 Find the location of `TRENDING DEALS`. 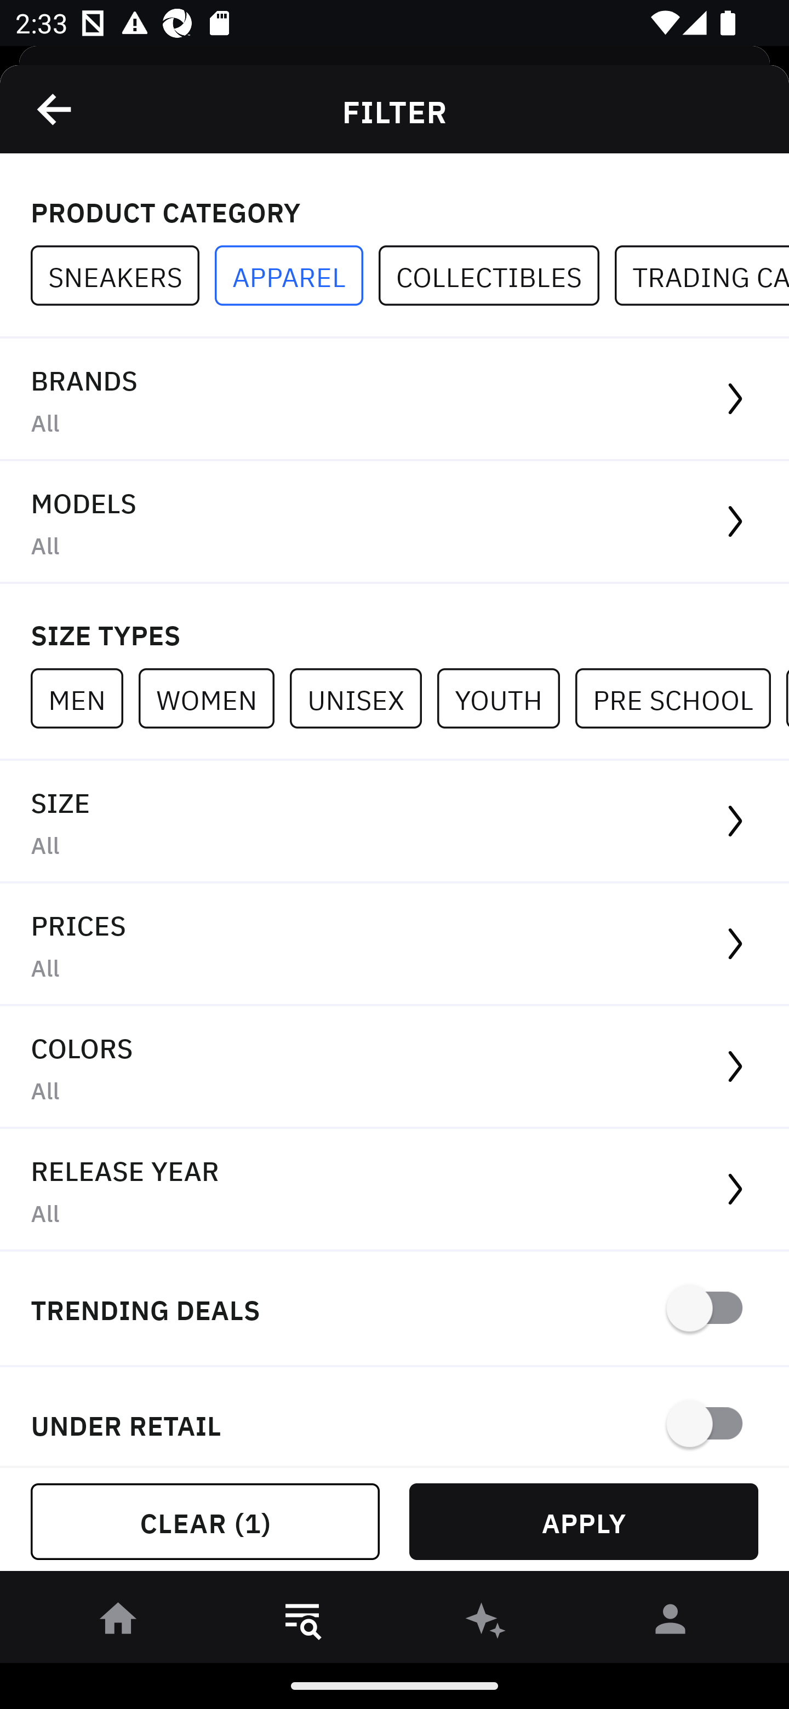

TRENDING DEALS is located at coordinates (395, 1309).